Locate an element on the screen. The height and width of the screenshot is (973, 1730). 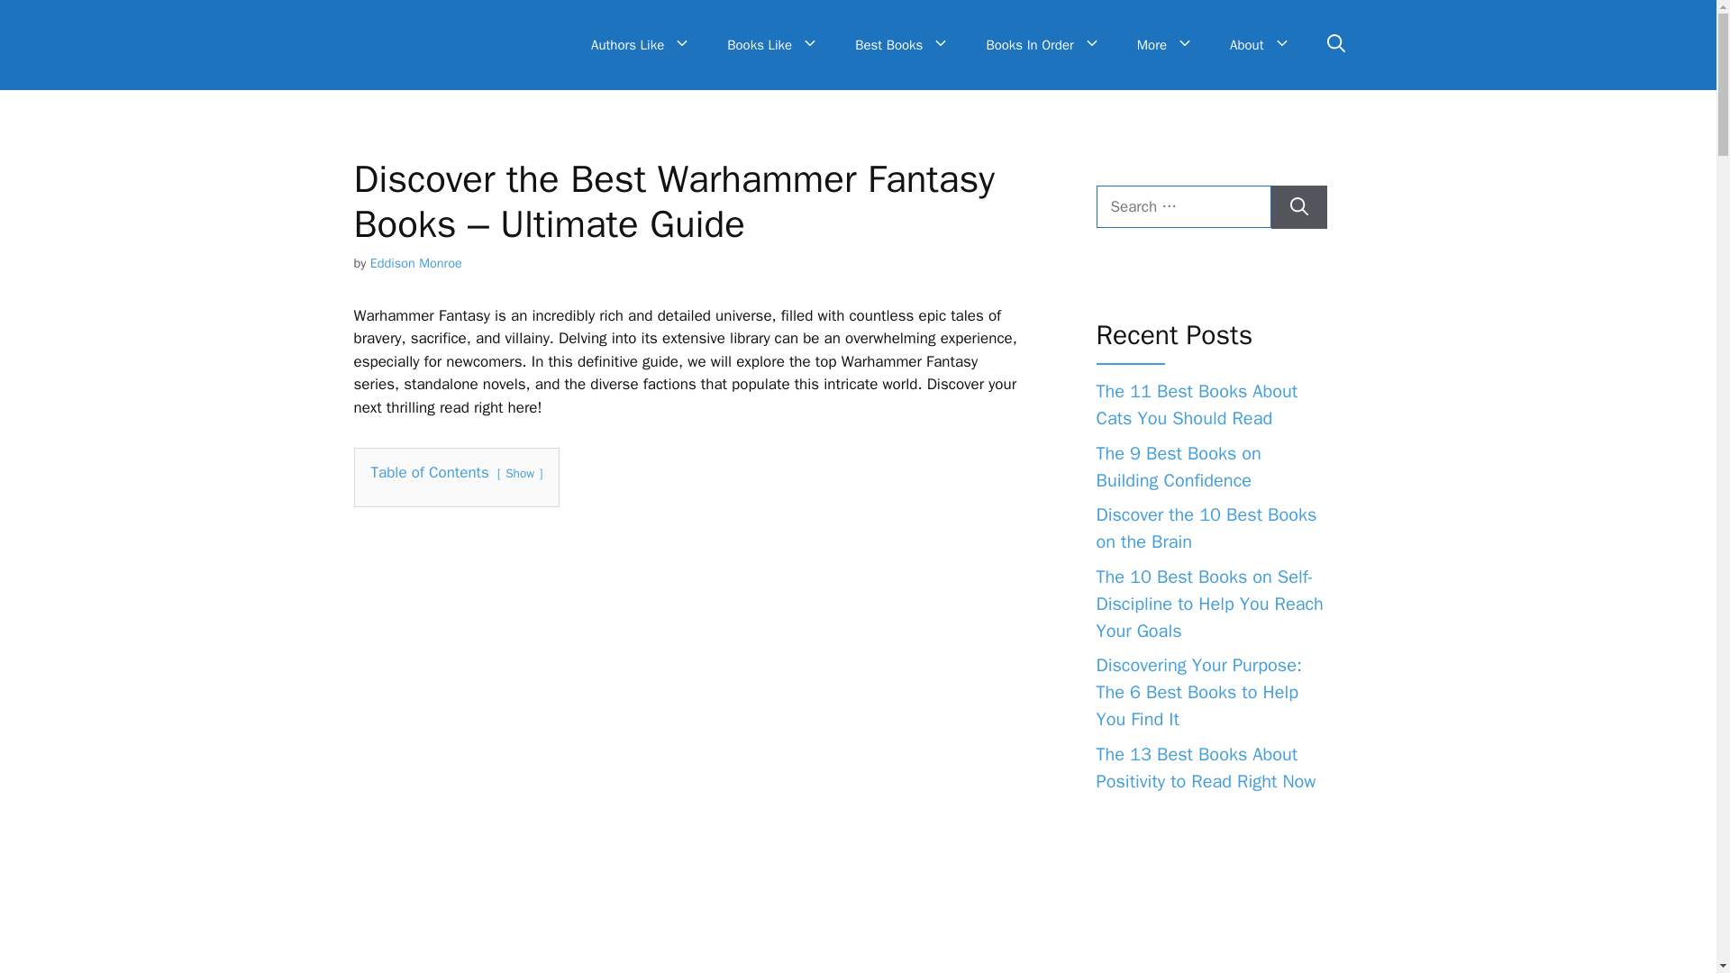
View all posts by Eddison Monroe is located at coordinates (415, 263).